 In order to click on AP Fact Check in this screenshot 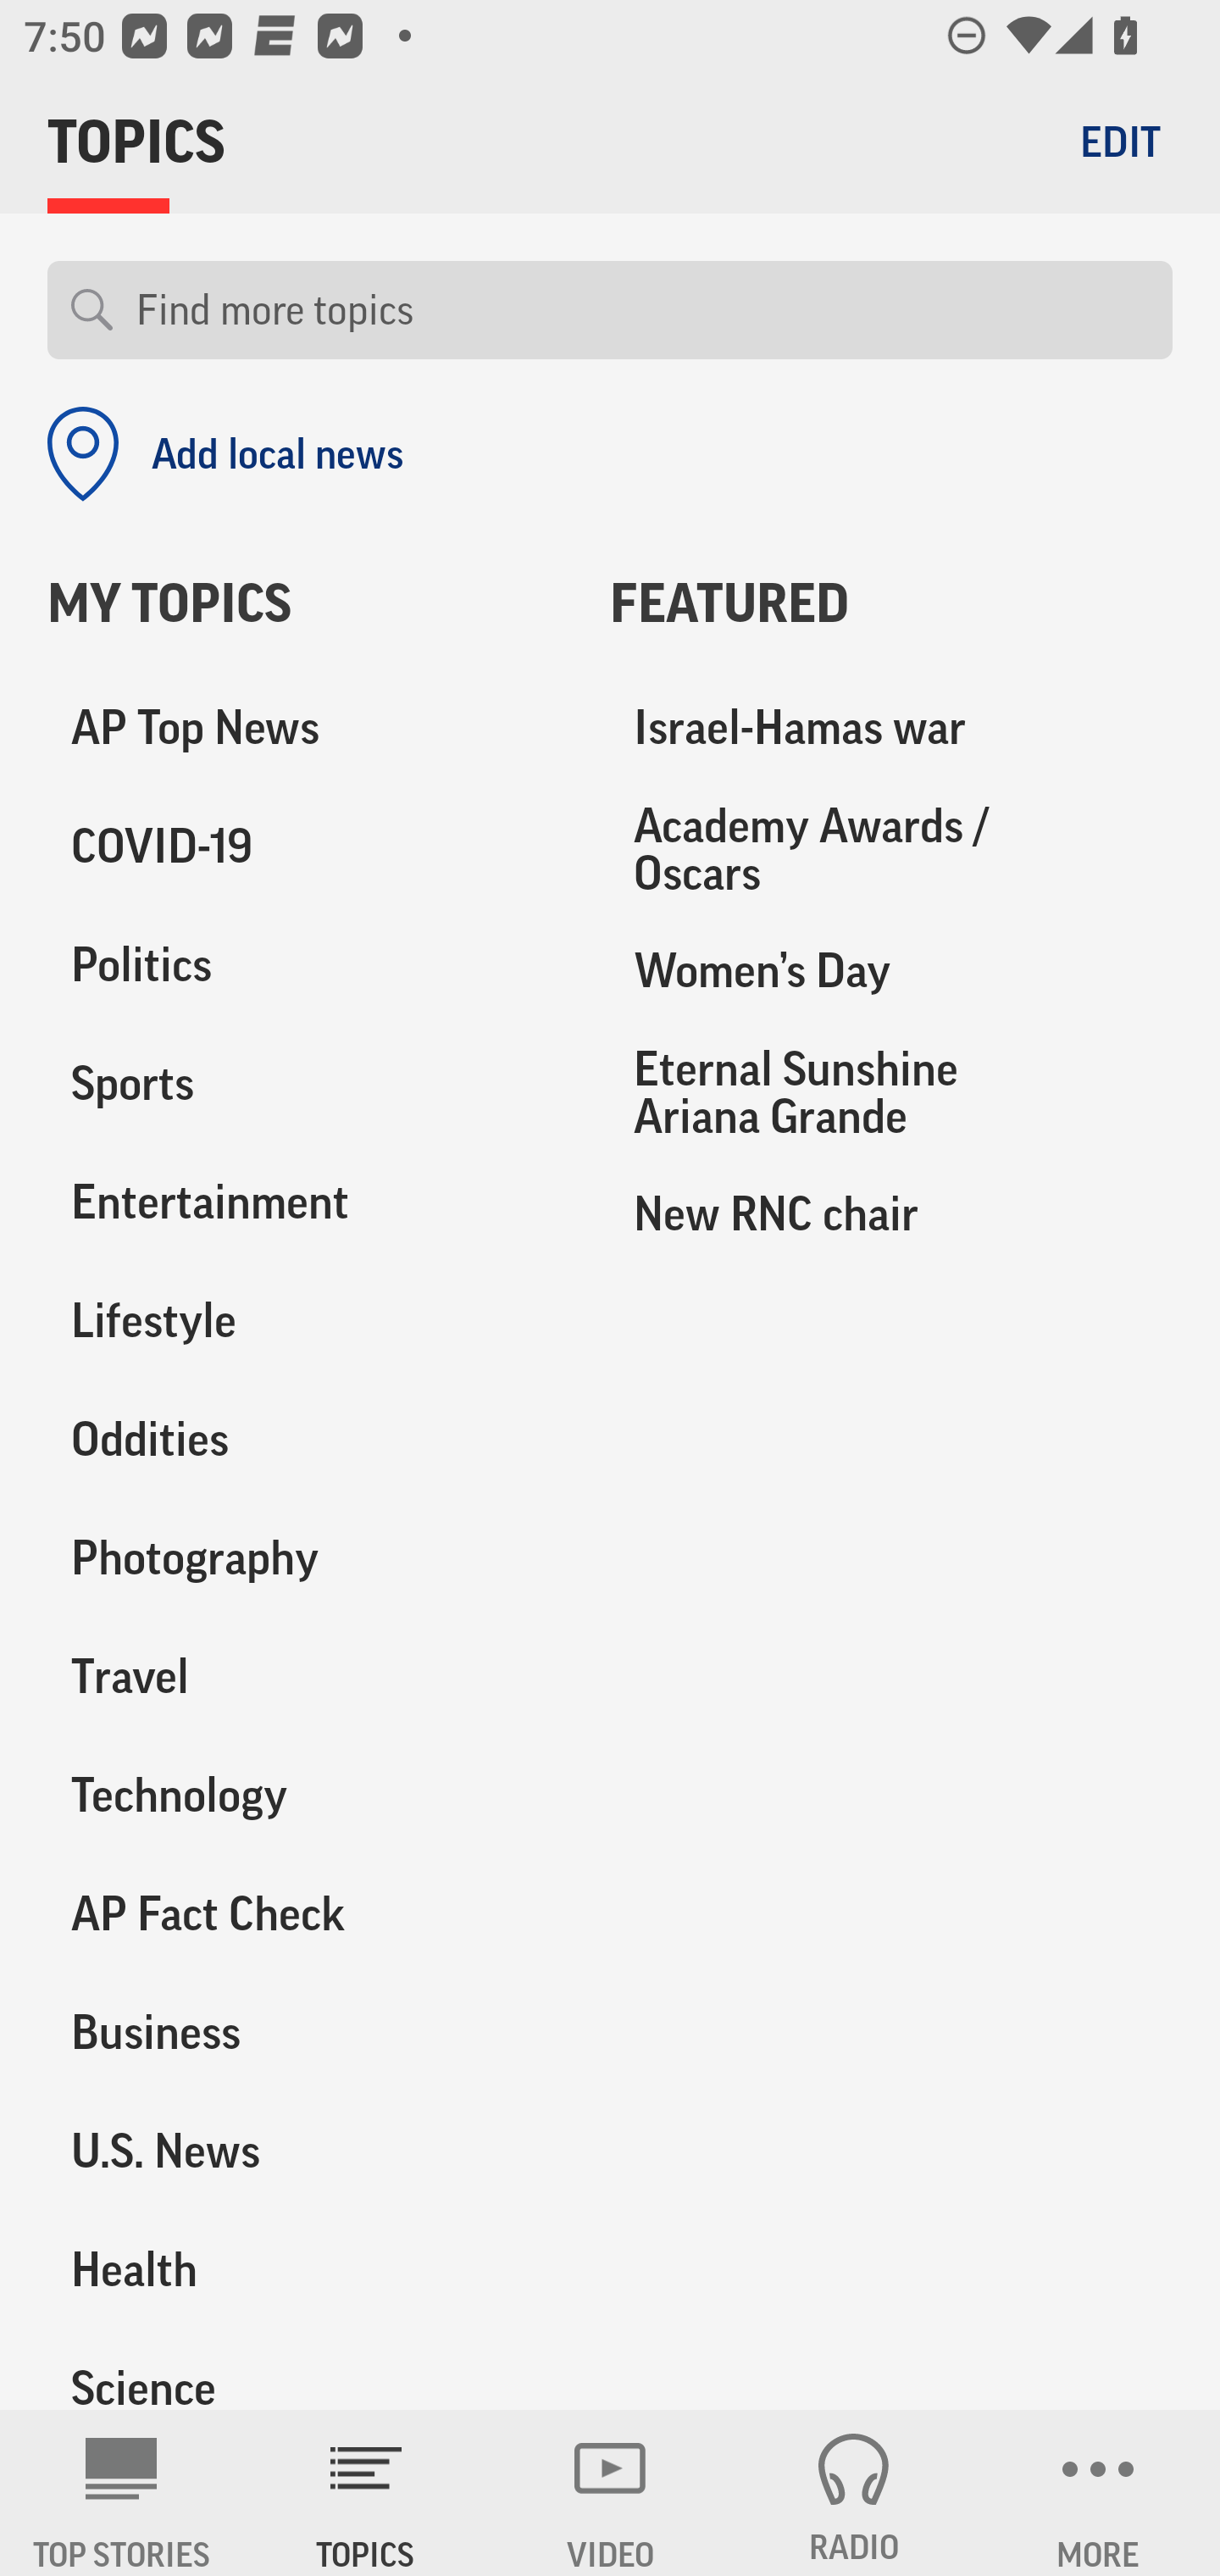, I will do `click(305, 1913)`.